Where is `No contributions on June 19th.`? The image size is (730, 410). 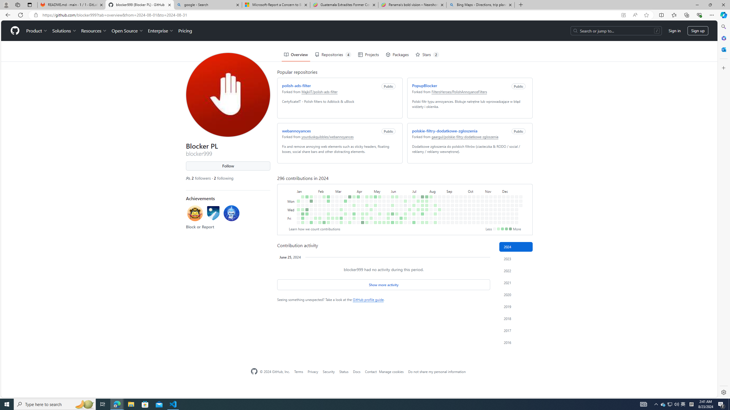
No contributions on June 19th. is located at coordinates (400, 189).